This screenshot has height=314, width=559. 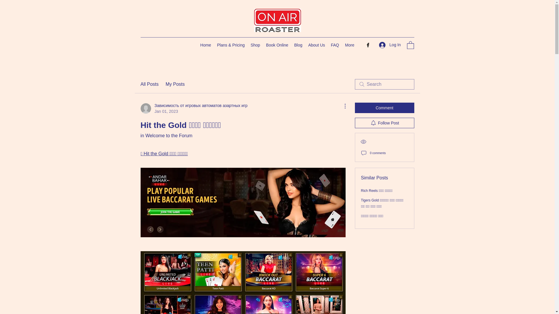 I want to click on Home, so click(x=206, y=45).